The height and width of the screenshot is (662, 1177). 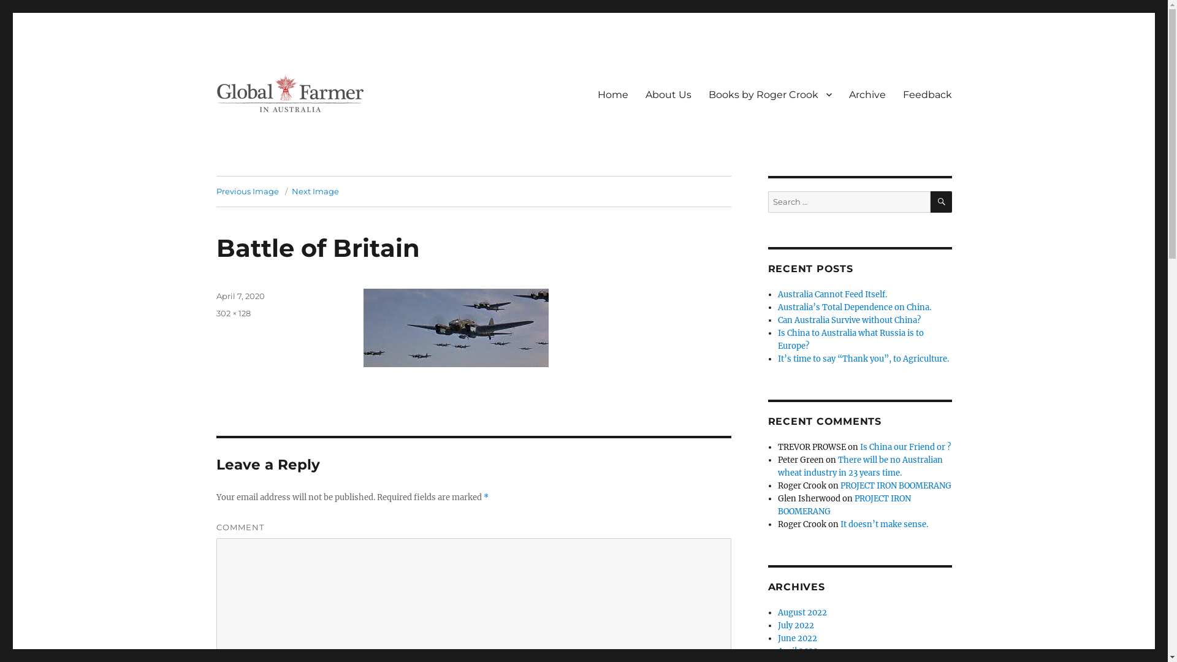 What do you see at coordinates (861, 466) in the screenshot?
I see `There will be no Australian wheat industry in 23 years time.` at bounding box center [861, 466].